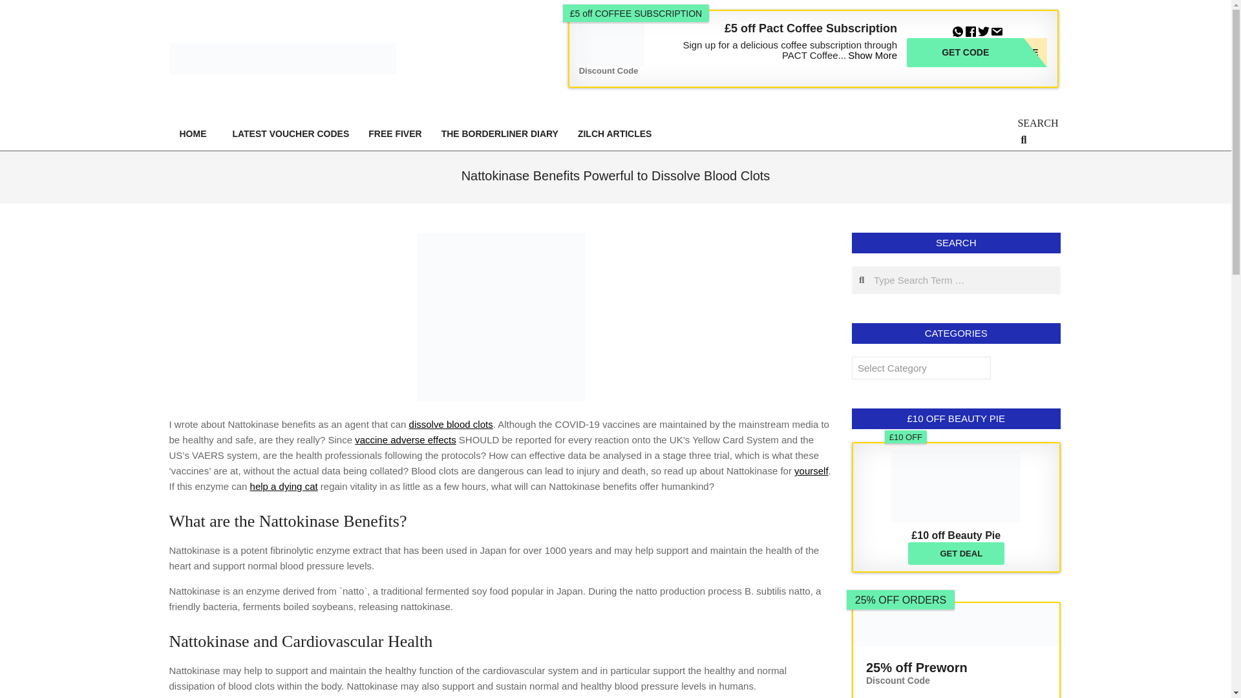  I want to click on THE BORDERLINER DIARY, so click(971, 29).